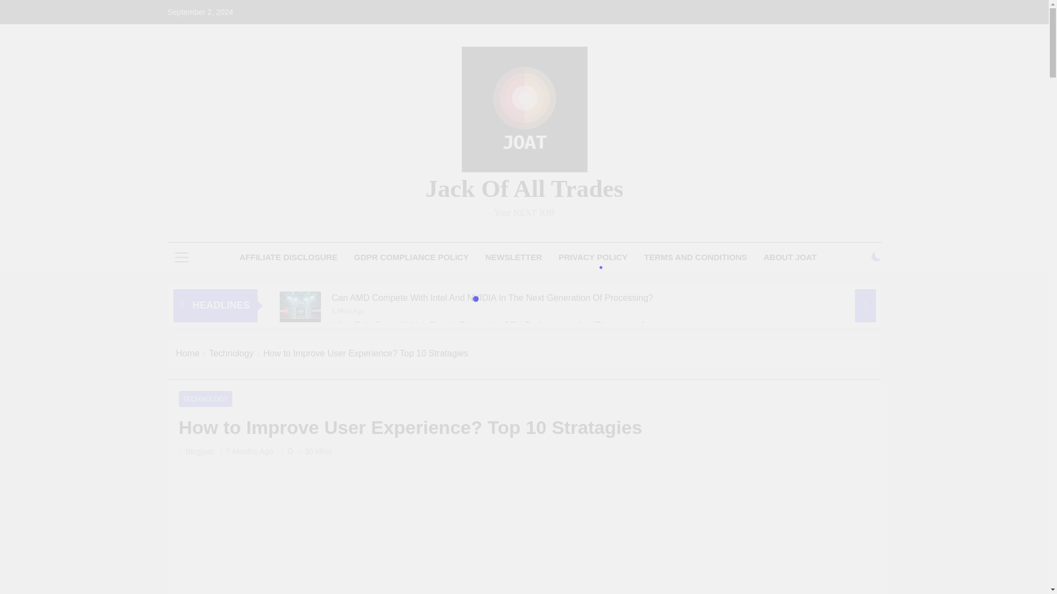 Image resolution: width=1057 pixels, height=594 pixels. What do you see at coordinates (789, 257) in the screenshot?
I see `ABOUT JOAT` at bounding box center [789, 257].